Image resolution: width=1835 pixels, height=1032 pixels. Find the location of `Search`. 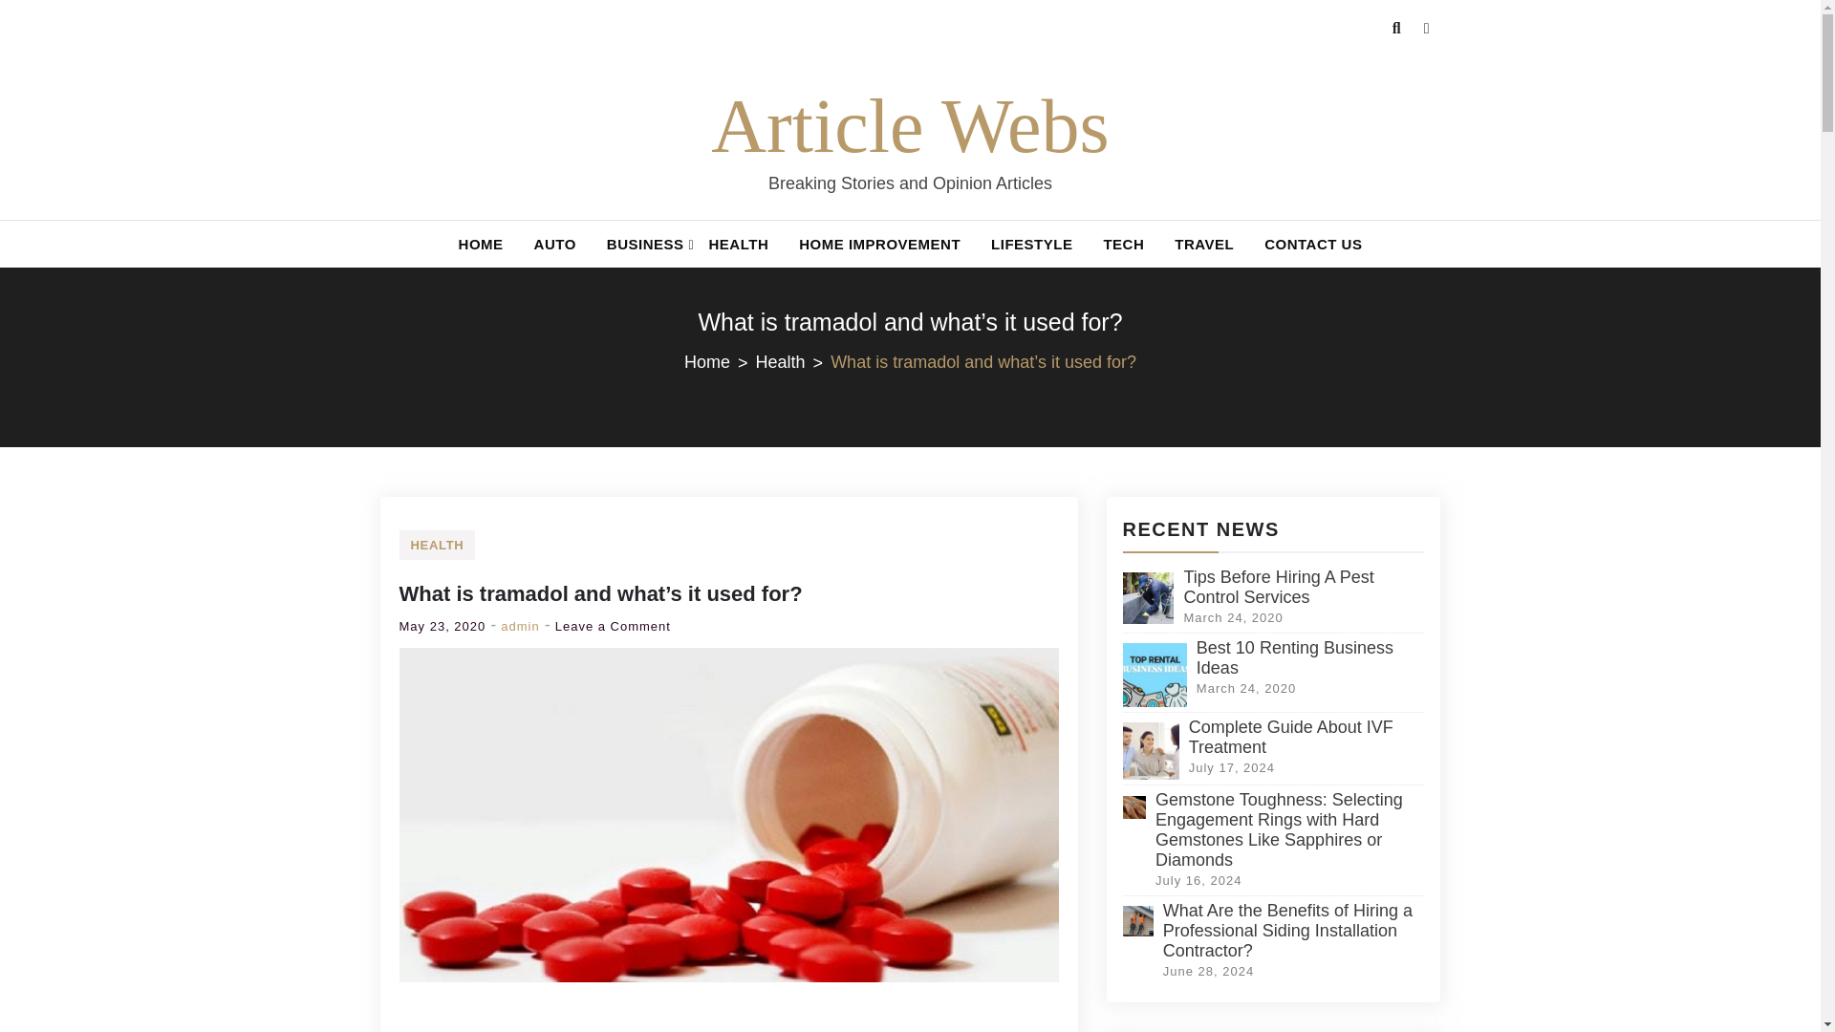

Search is located at coordinates (58, 40).